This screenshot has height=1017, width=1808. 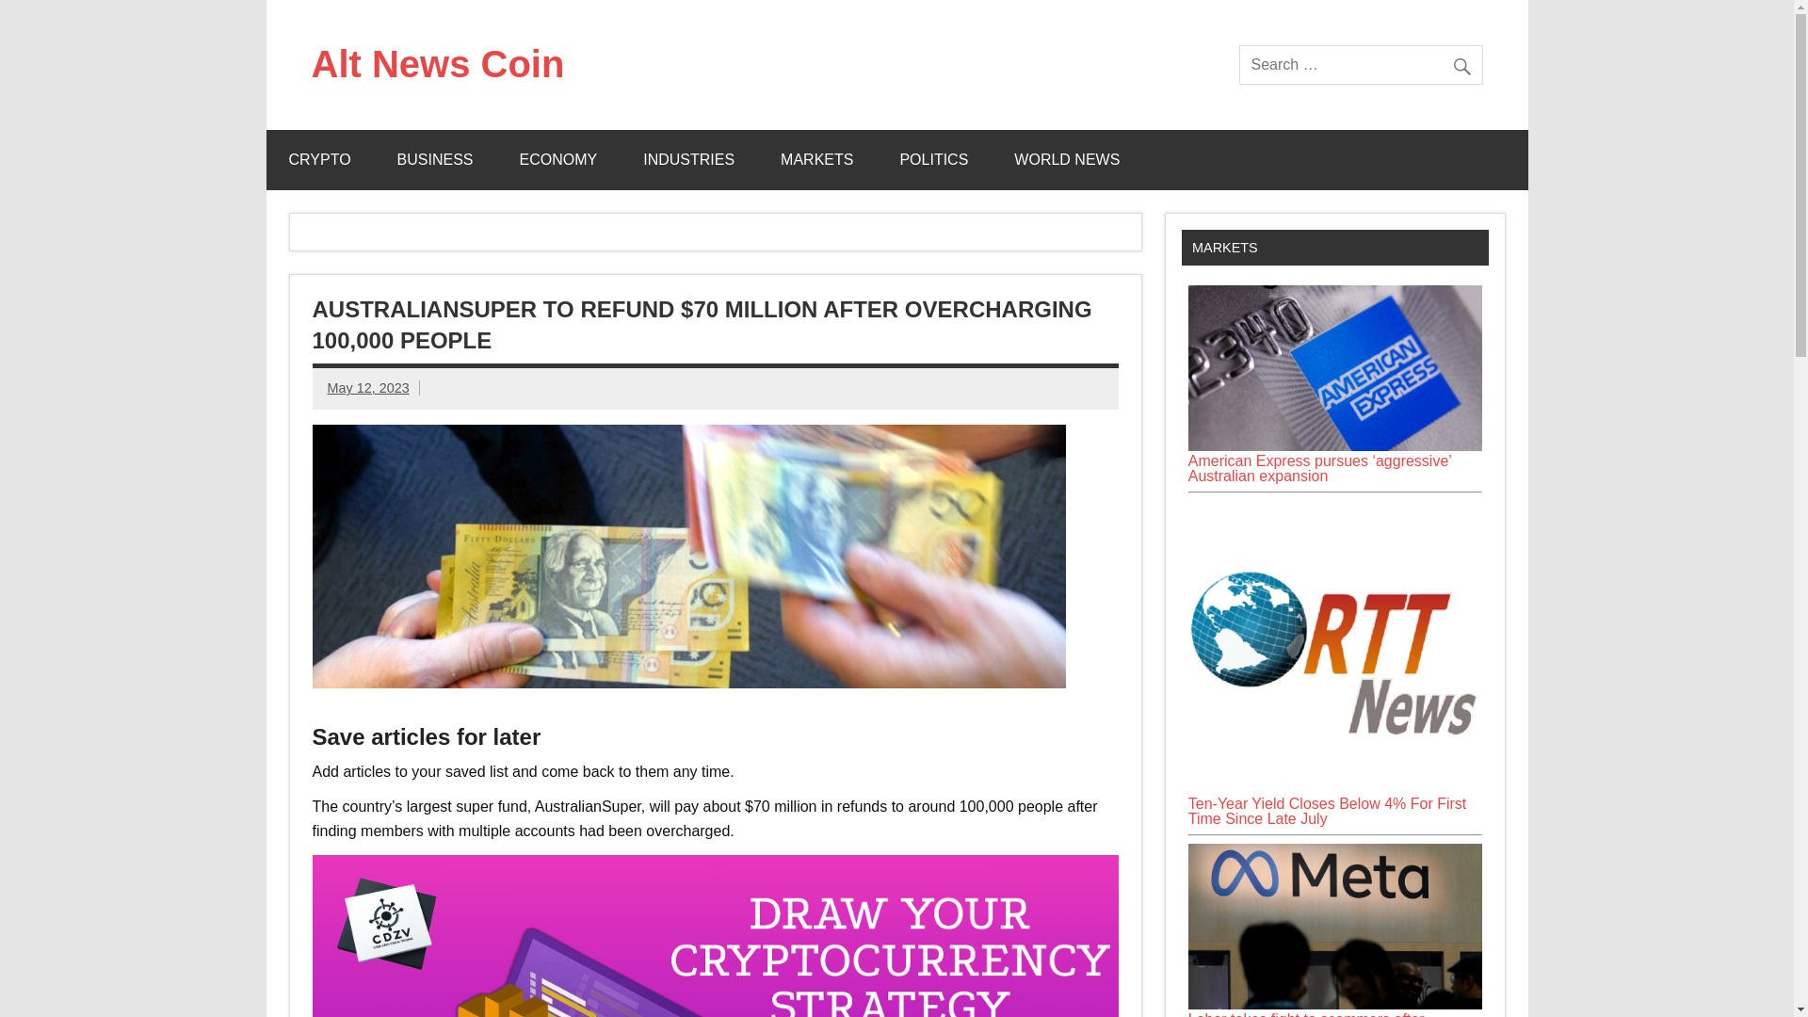 What do you see at coordinates (688, 160) in the screenshot?
I see `INDUSTRIES` at bounding box center [688, 160].